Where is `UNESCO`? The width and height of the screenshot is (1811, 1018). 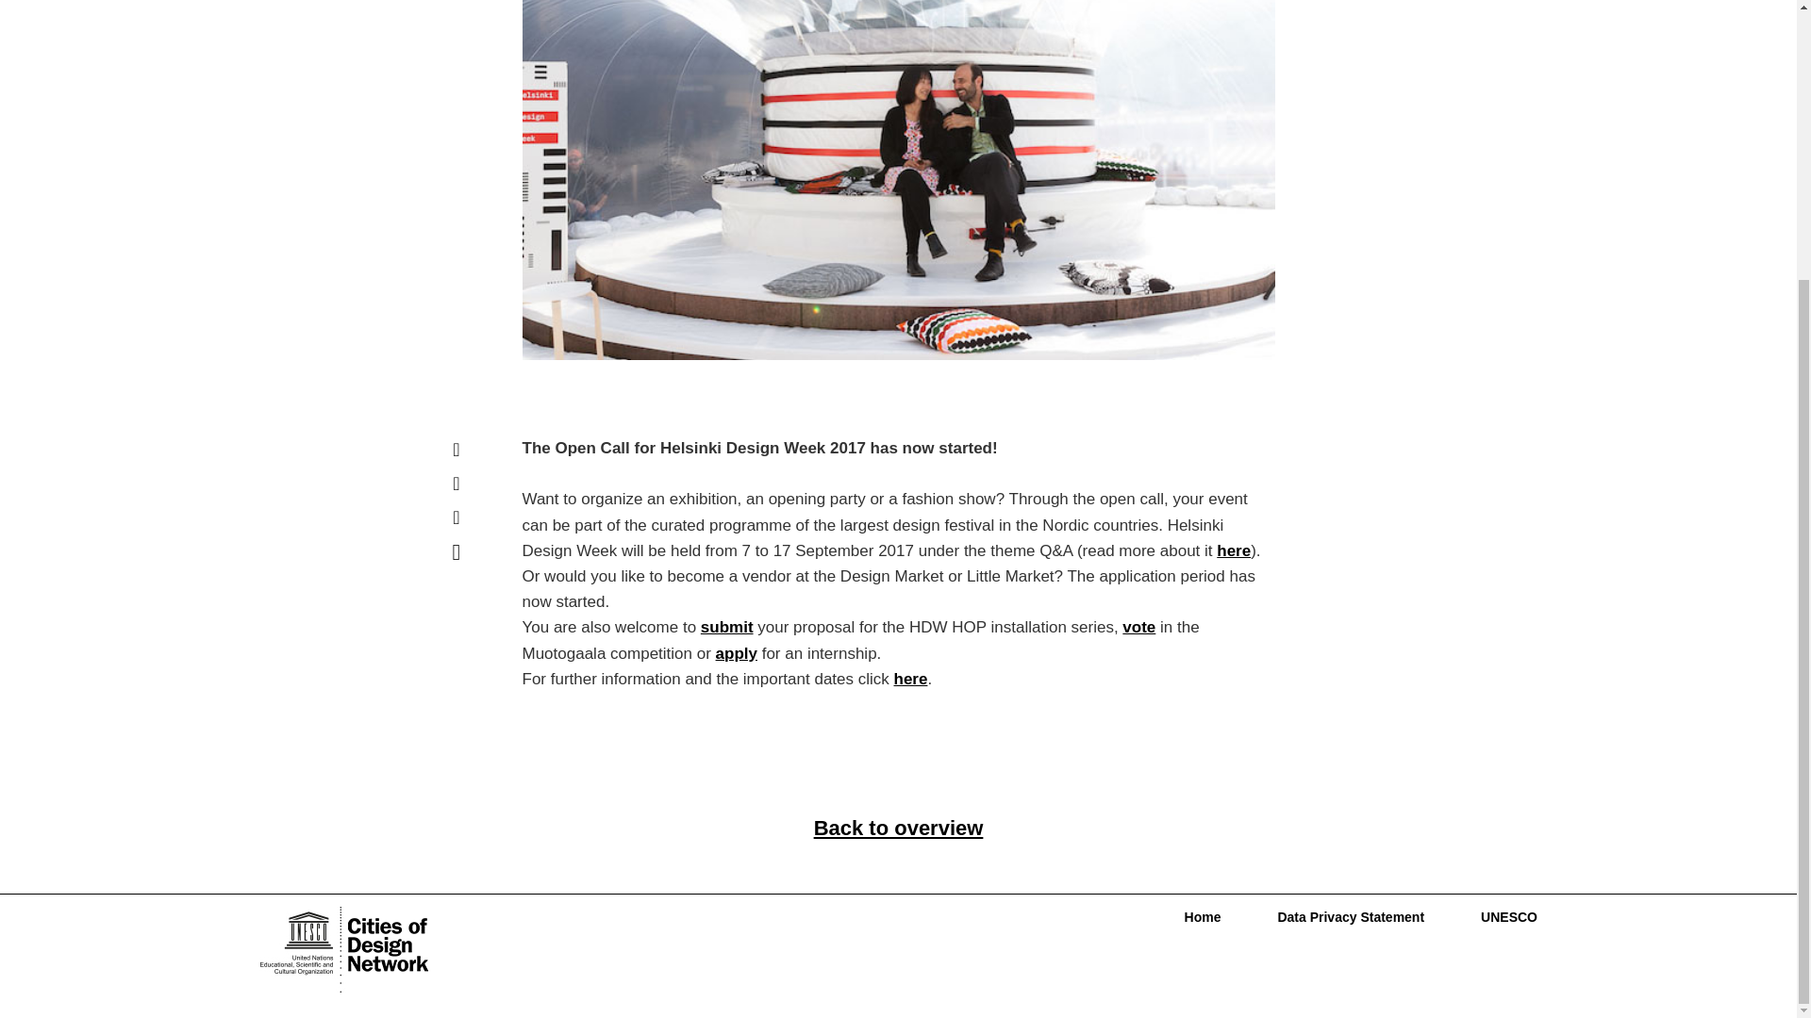
UNESCO is located at coordinates (1494, 916).